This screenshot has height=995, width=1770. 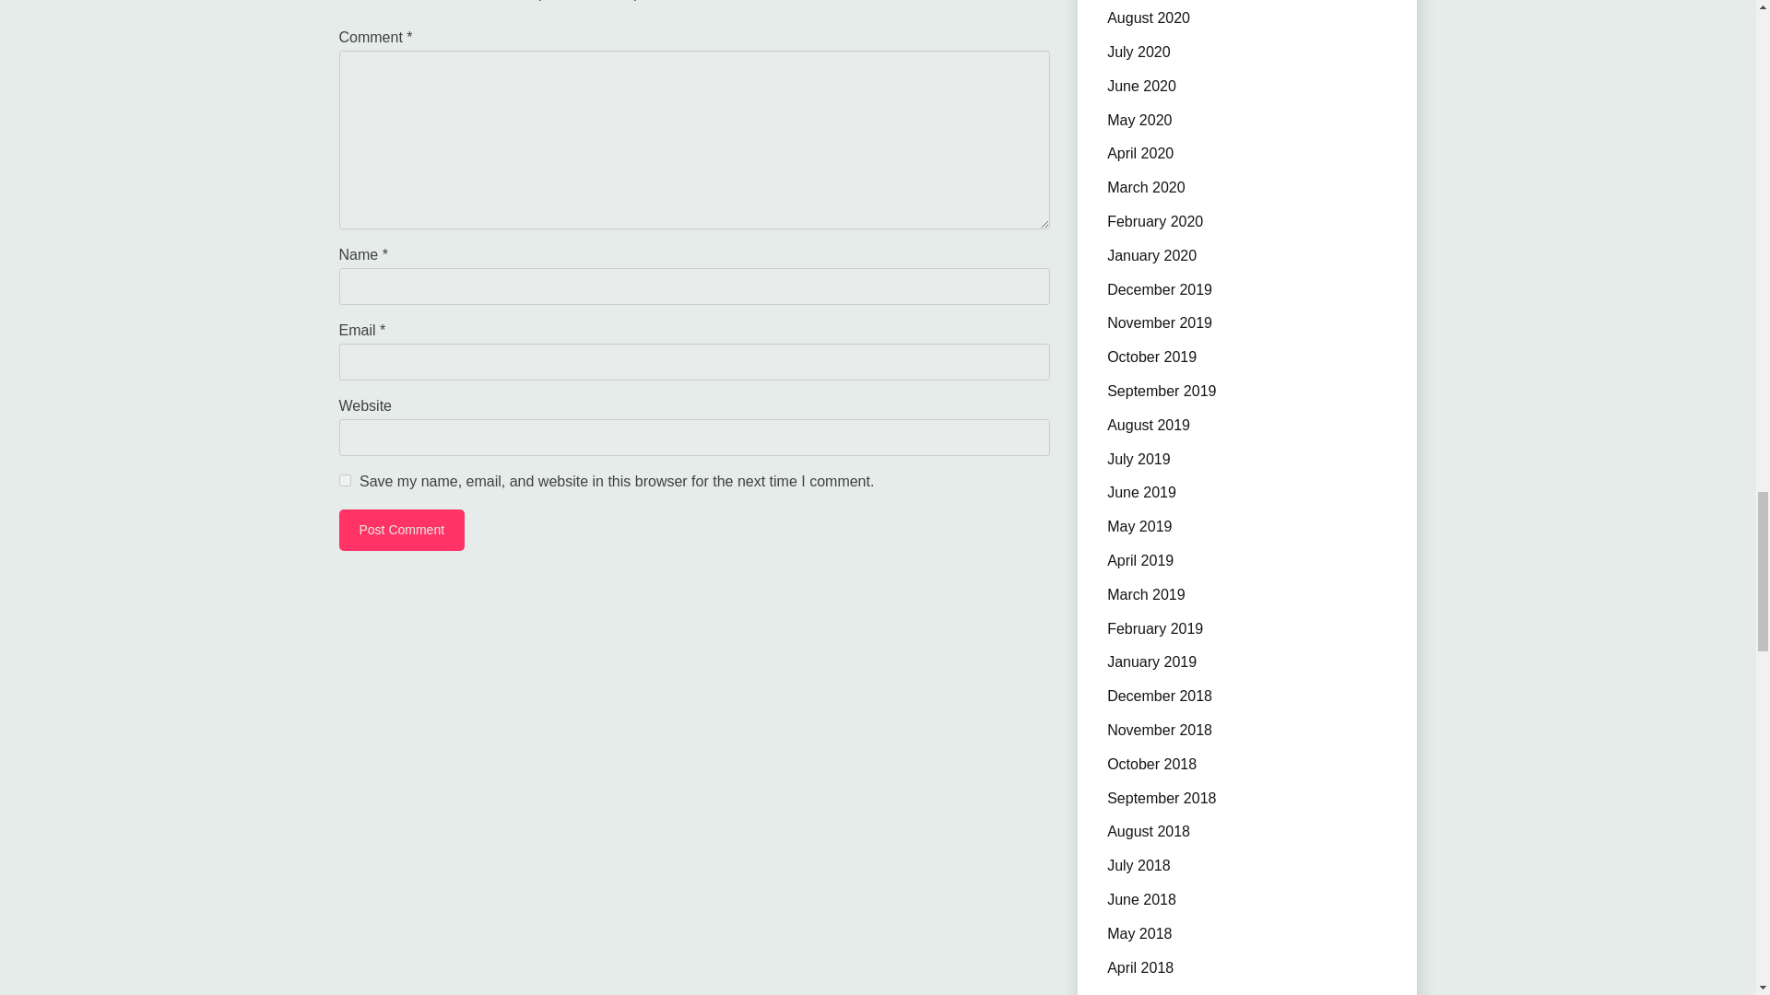 What do you see at coordinates (345, 481) in the screenshot?
I see `yes` at bounding box center [345, 481].